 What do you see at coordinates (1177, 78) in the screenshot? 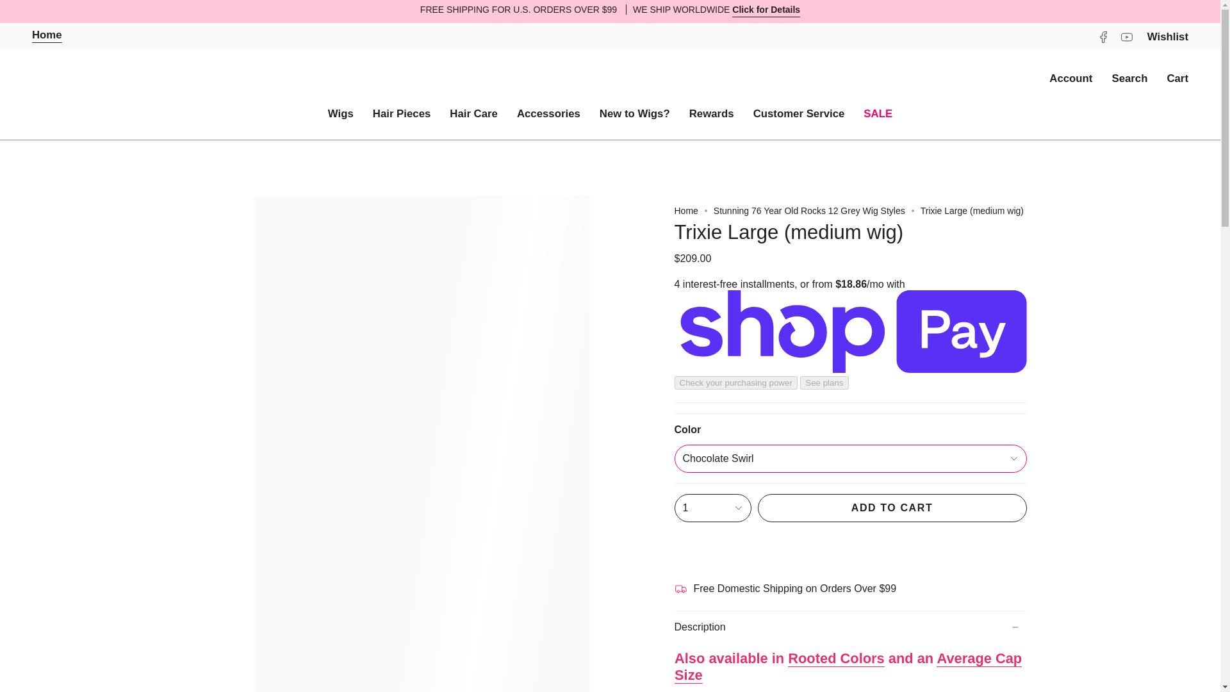
I see `Cart` at bounding box center [1177, 78].